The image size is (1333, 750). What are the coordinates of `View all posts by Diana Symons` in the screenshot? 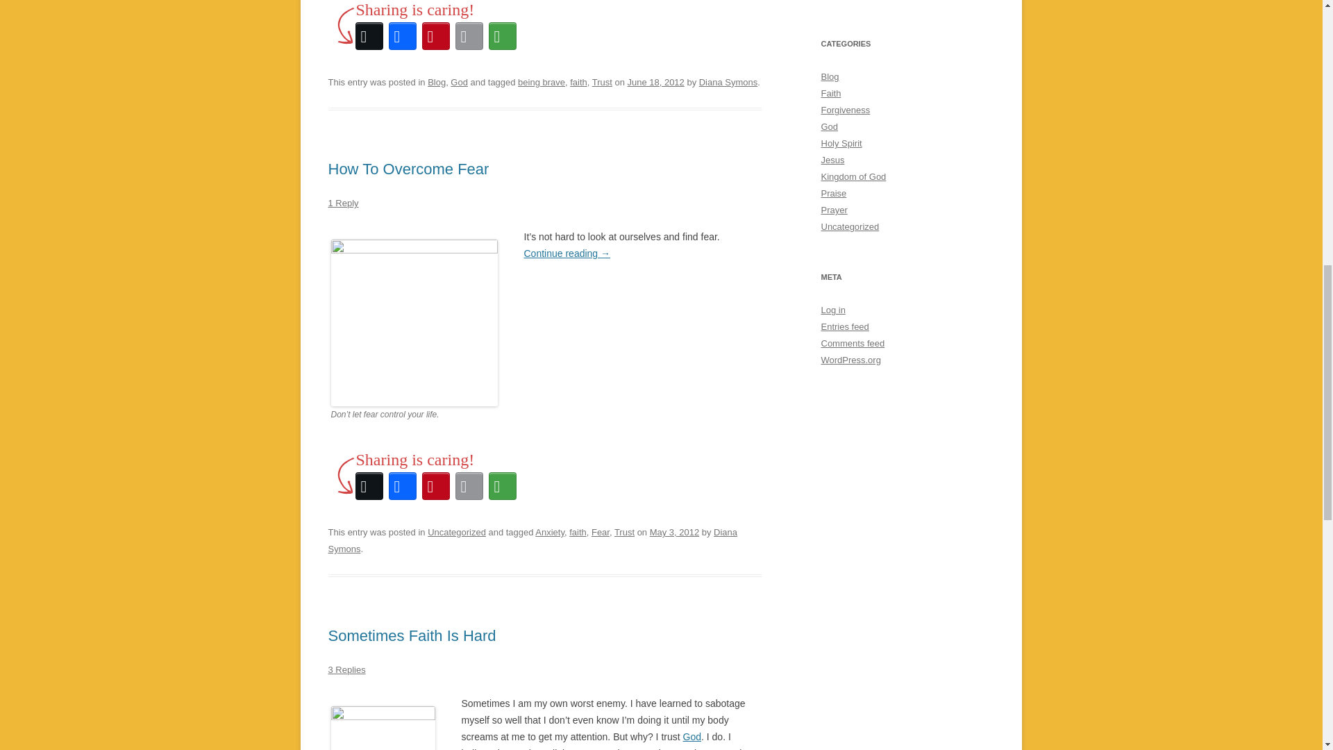 It's located at (728, 82).